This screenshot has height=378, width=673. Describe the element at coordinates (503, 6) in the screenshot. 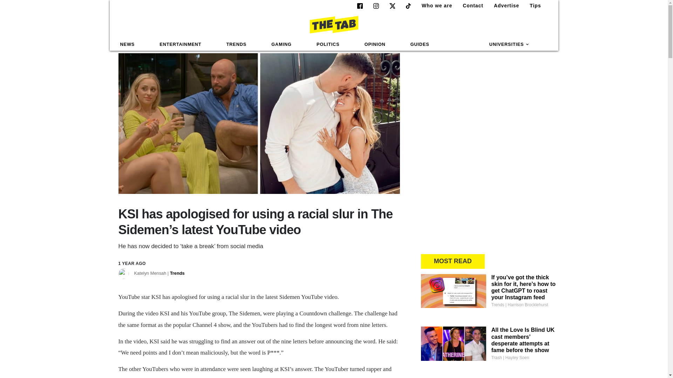

I see `Advertise` at that location.